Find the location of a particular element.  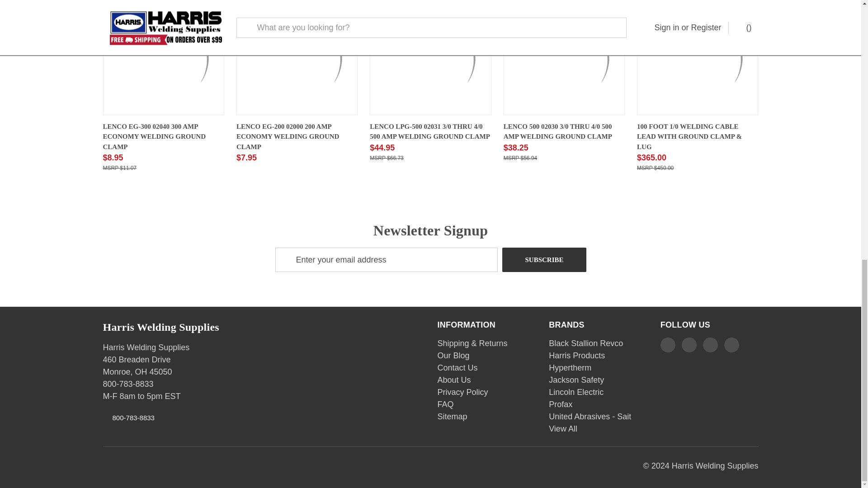

QUICK VIEW is located at coordinates (666, 122).